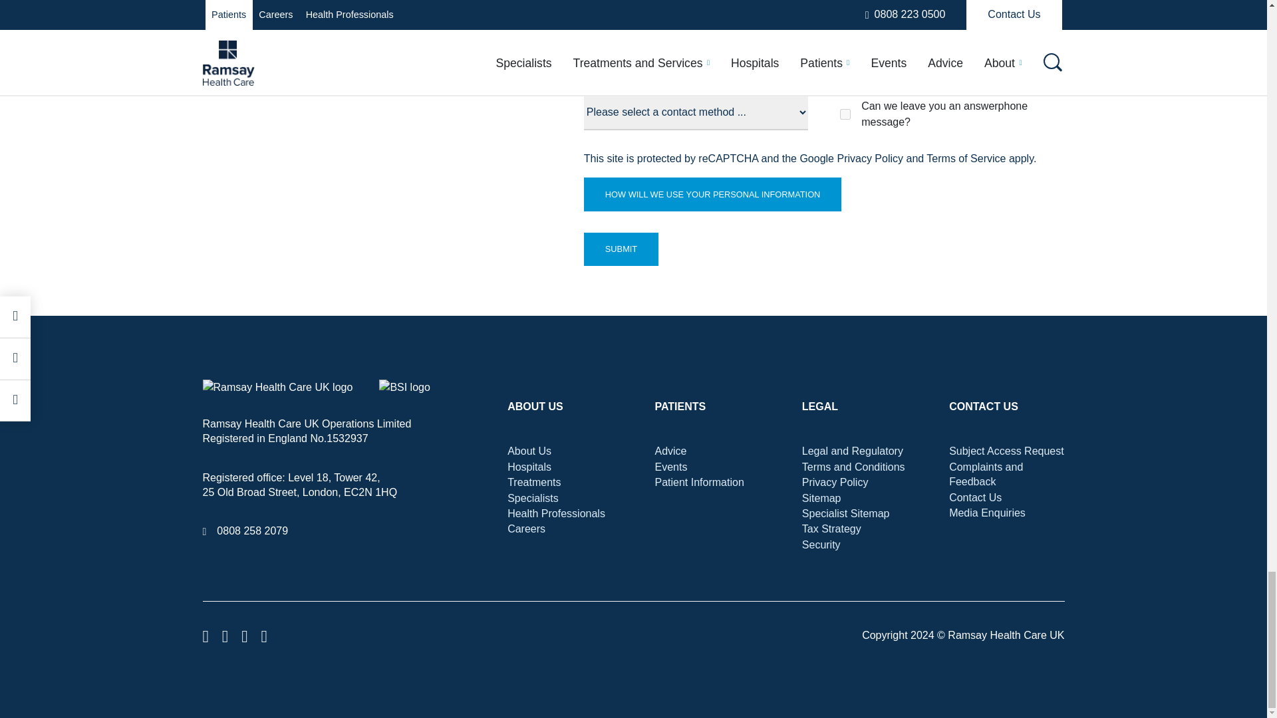  Describe the element at coordinates (845, 114) in the screenshot. I see `on` at that location.